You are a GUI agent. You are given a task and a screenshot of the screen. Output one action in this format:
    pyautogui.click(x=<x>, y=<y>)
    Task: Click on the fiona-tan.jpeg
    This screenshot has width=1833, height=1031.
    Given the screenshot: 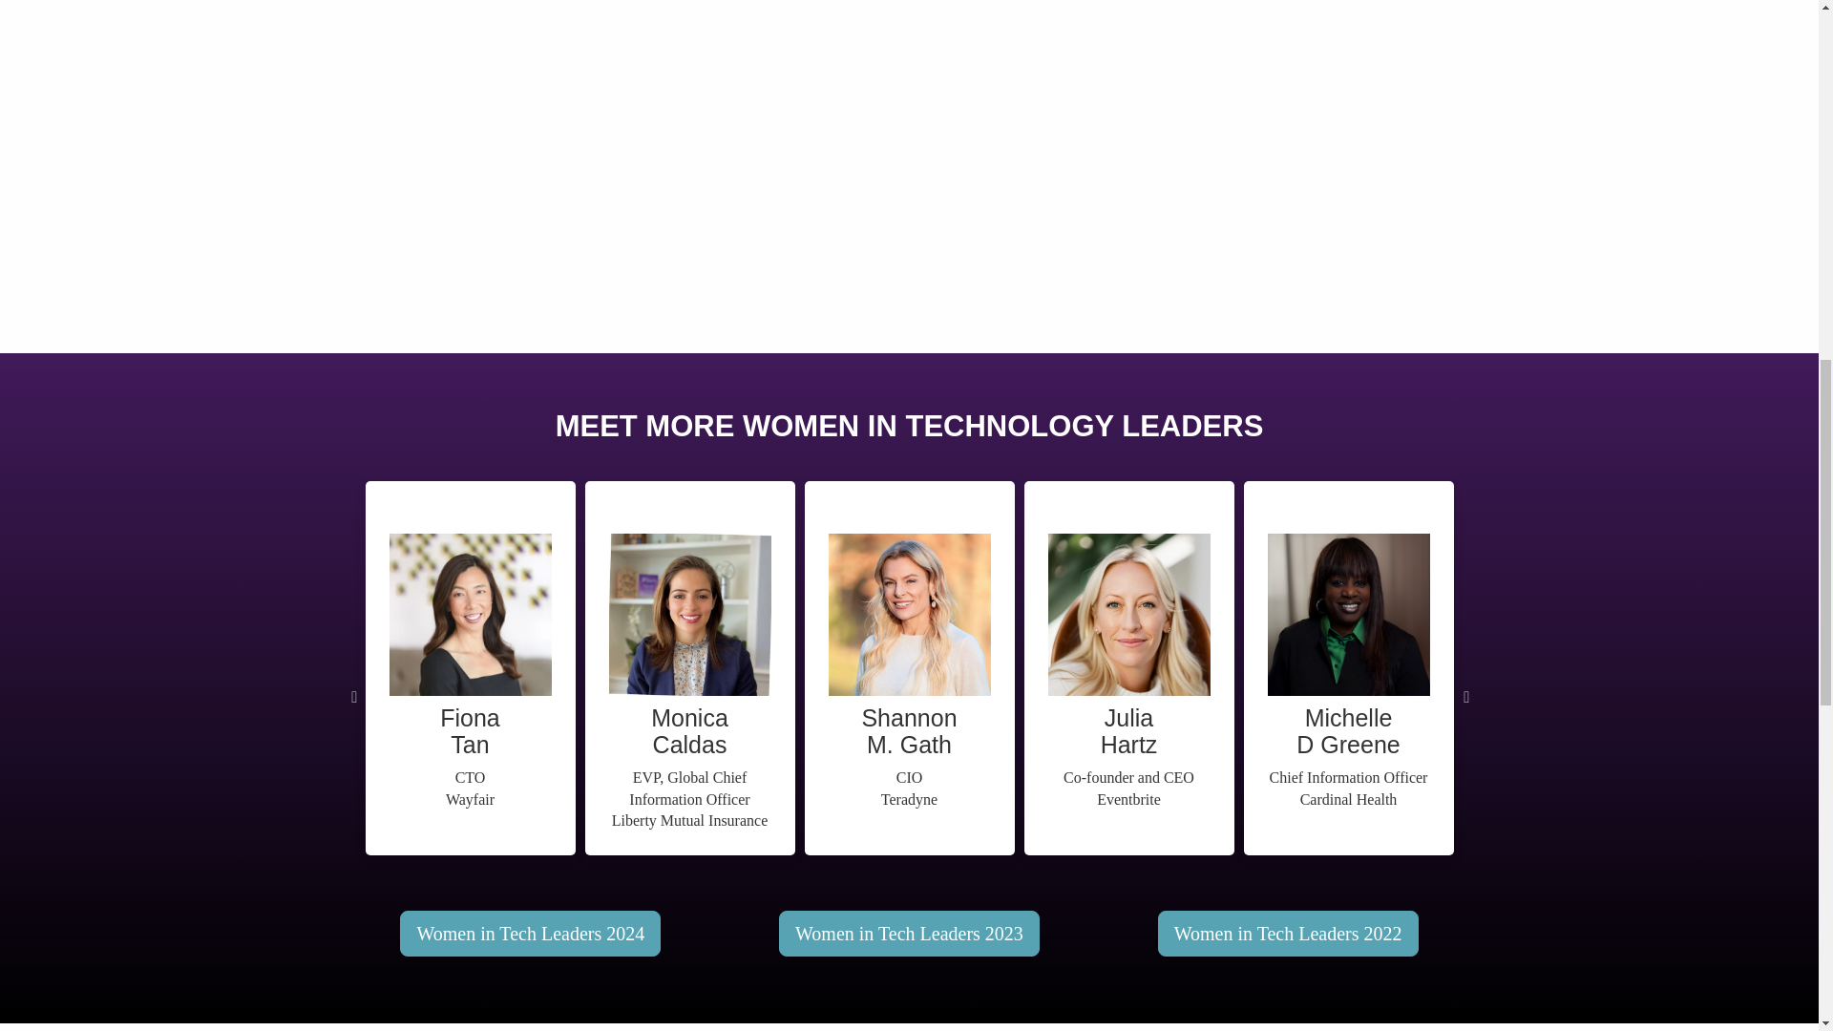 What is the action you would take?
    pyautogui.click(x=470, y=615)
    